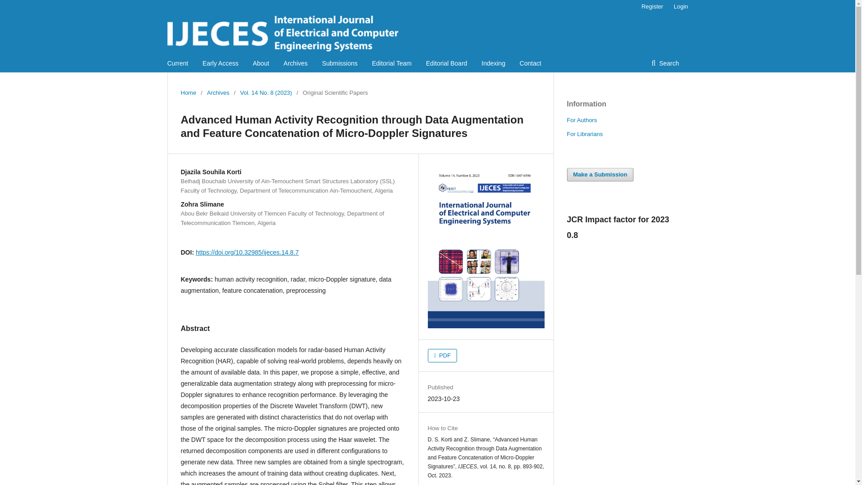  What do you see at coordinates (339, 63) in the screenshot?
I see `Submissions` at bounding box center [339, 63].